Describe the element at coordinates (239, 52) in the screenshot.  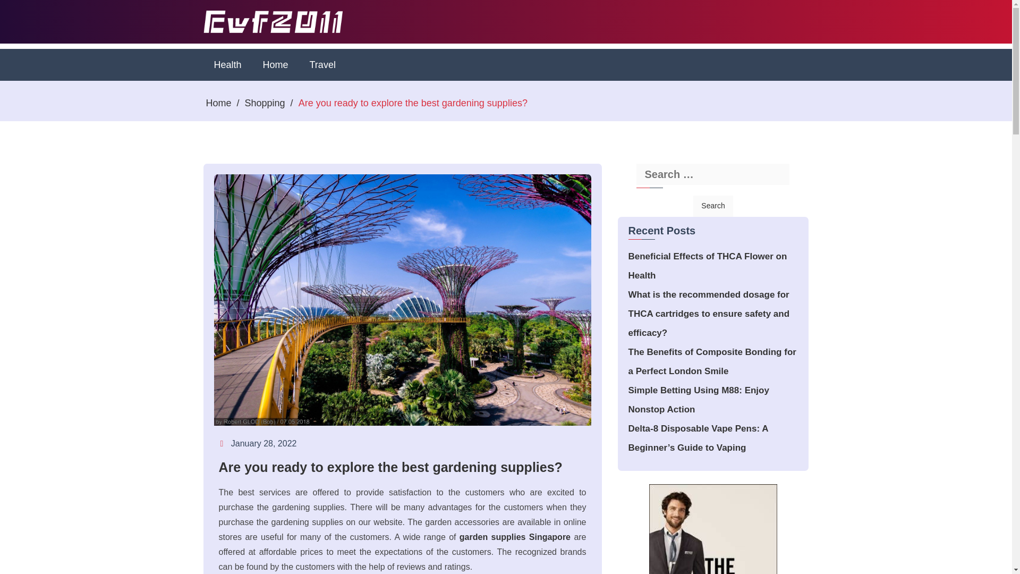
I see `Ewf 2011` at that location.